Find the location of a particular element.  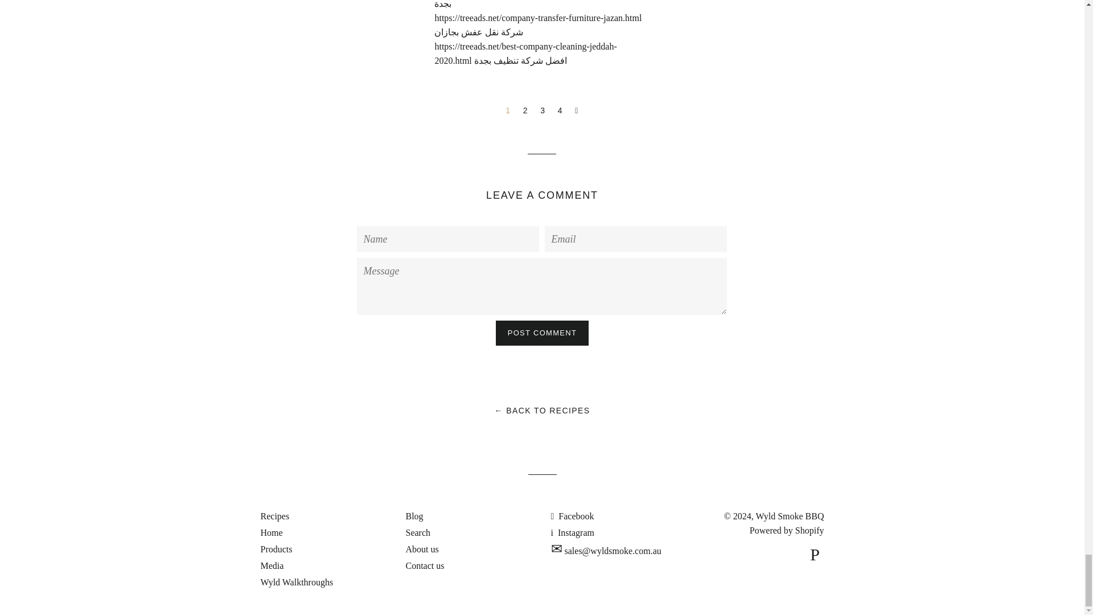

Recipes is located at coordinates (275, 516).